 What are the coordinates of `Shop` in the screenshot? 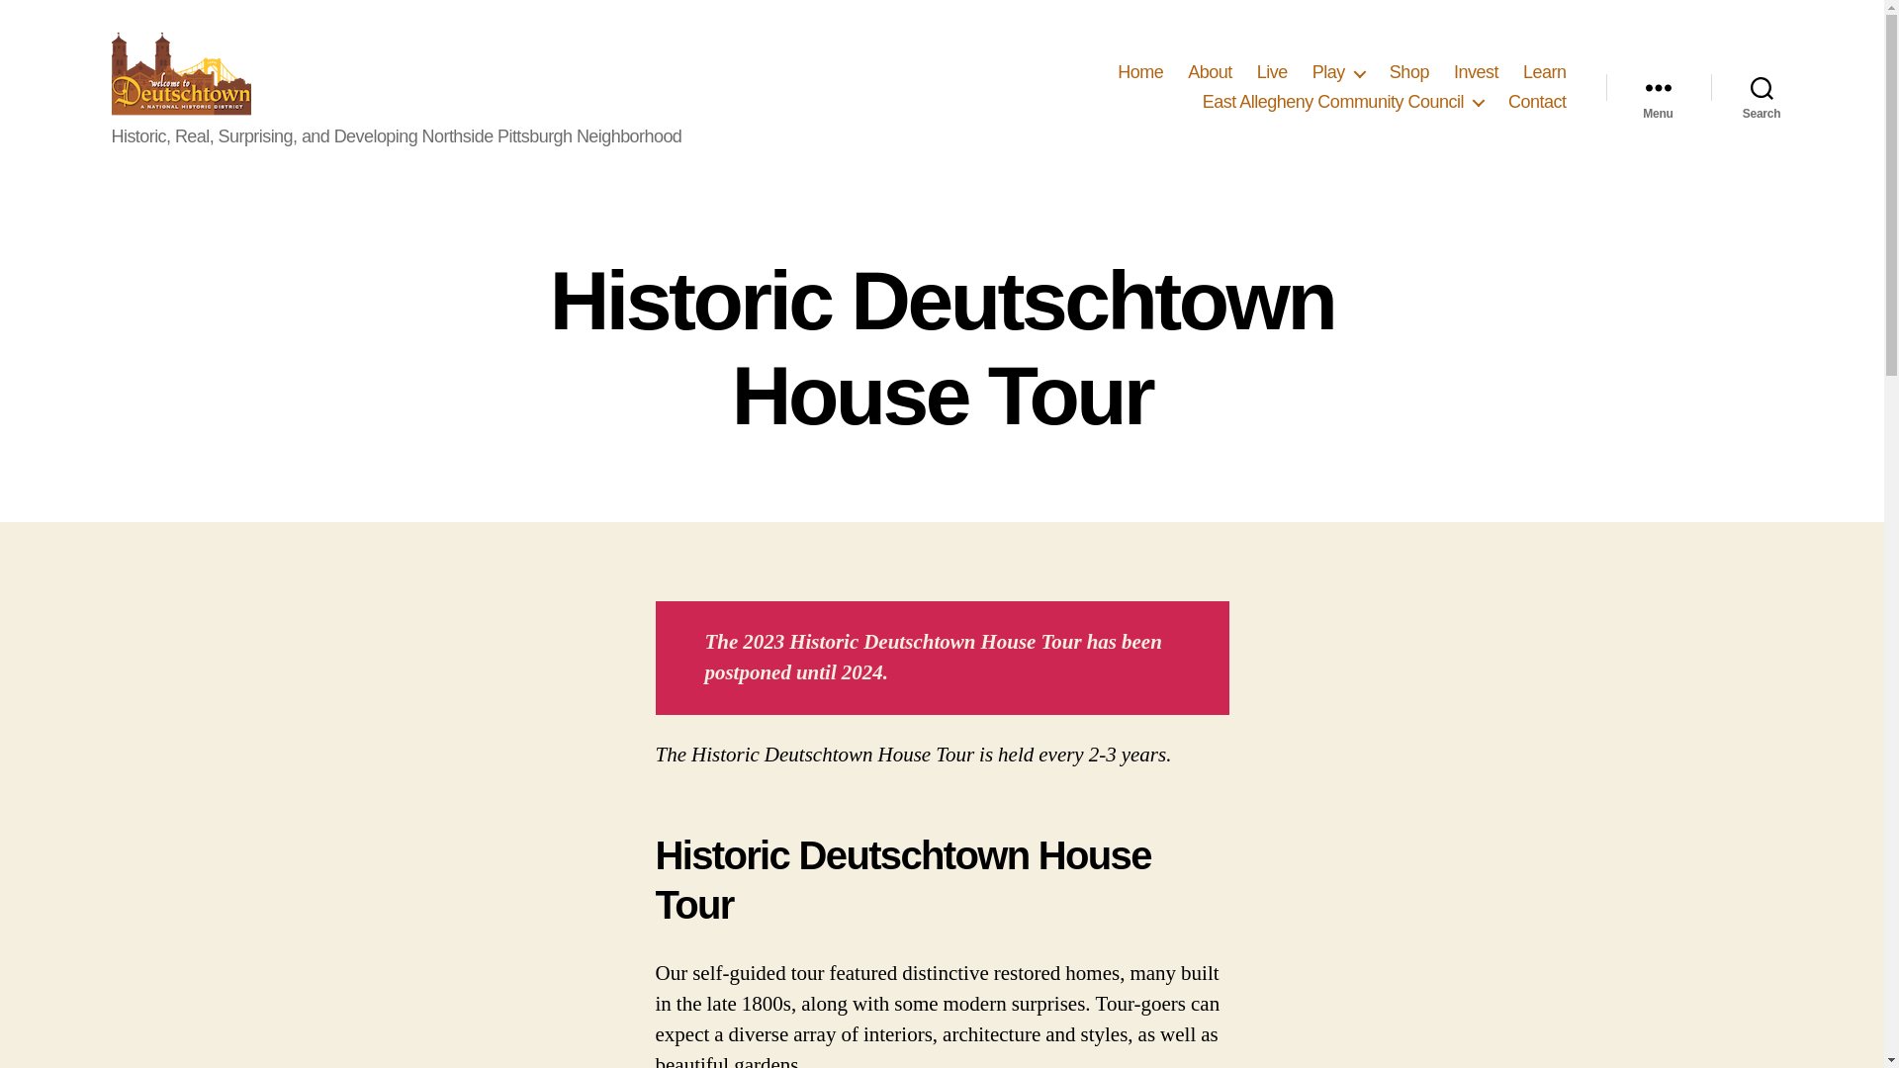 It's located at (1409, 73).